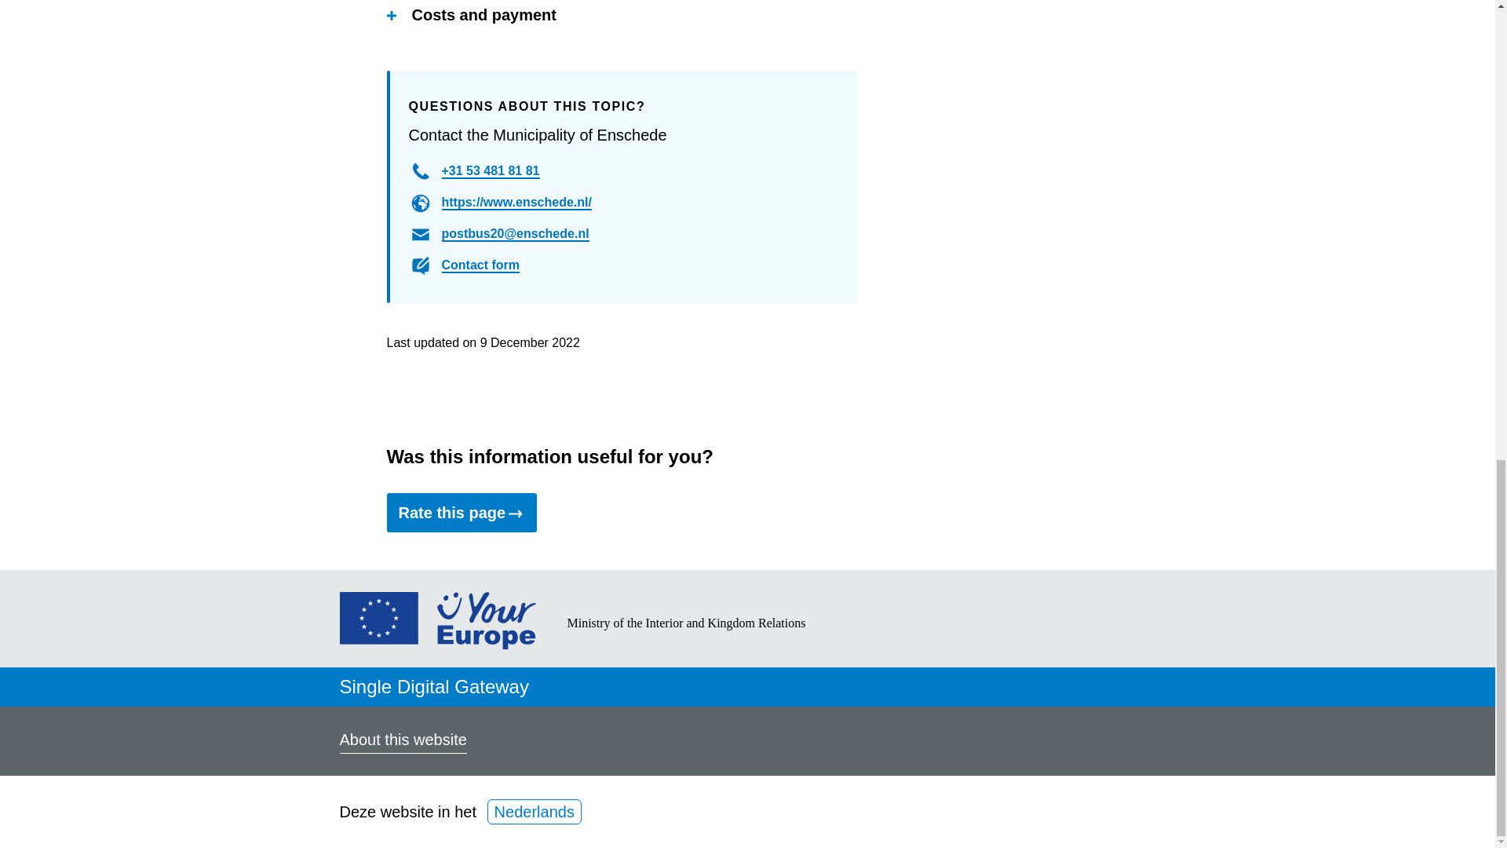  Describe the element at coordinates (534, 812) in the screenshot. I see `Nederlands` at that location.